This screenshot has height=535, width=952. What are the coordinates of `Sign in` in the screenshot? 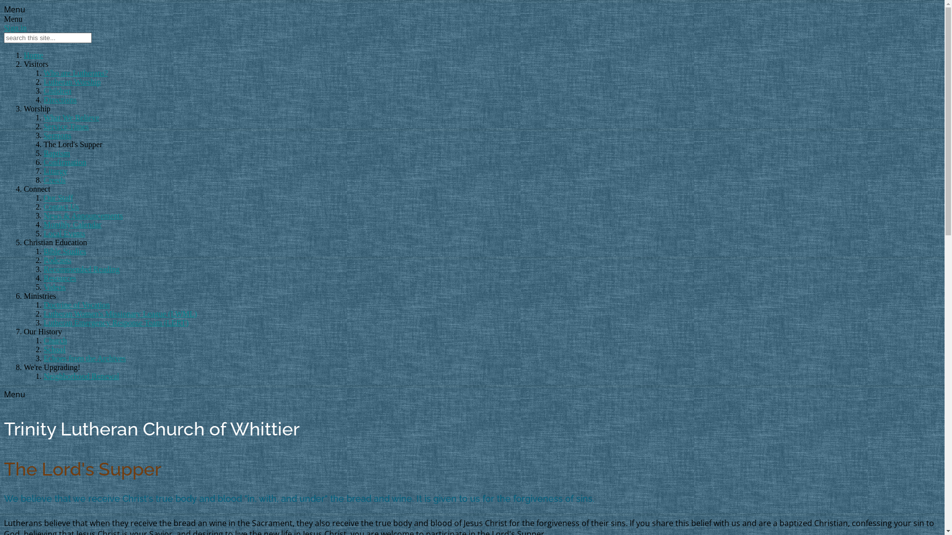 It's located at (15, 28).